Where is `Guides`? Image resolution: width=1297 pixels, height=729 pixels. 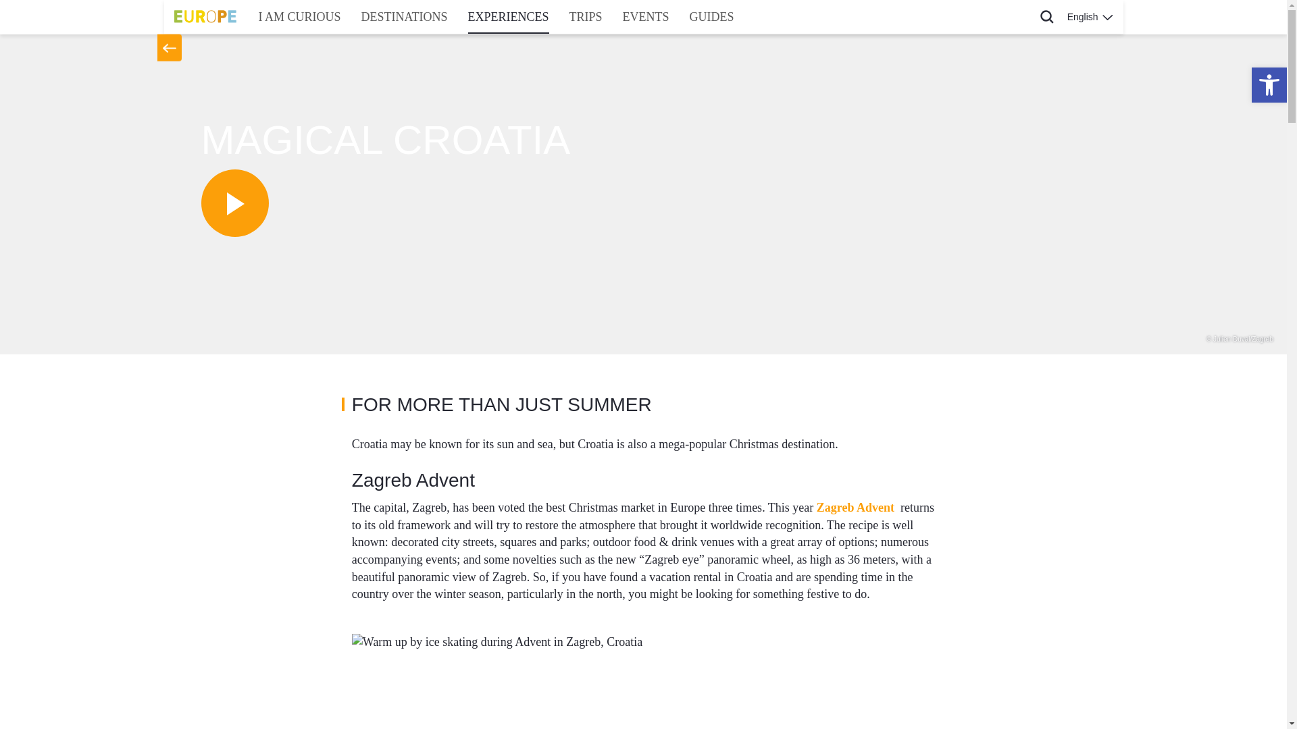
Guides is located at coordinates (712, 16).